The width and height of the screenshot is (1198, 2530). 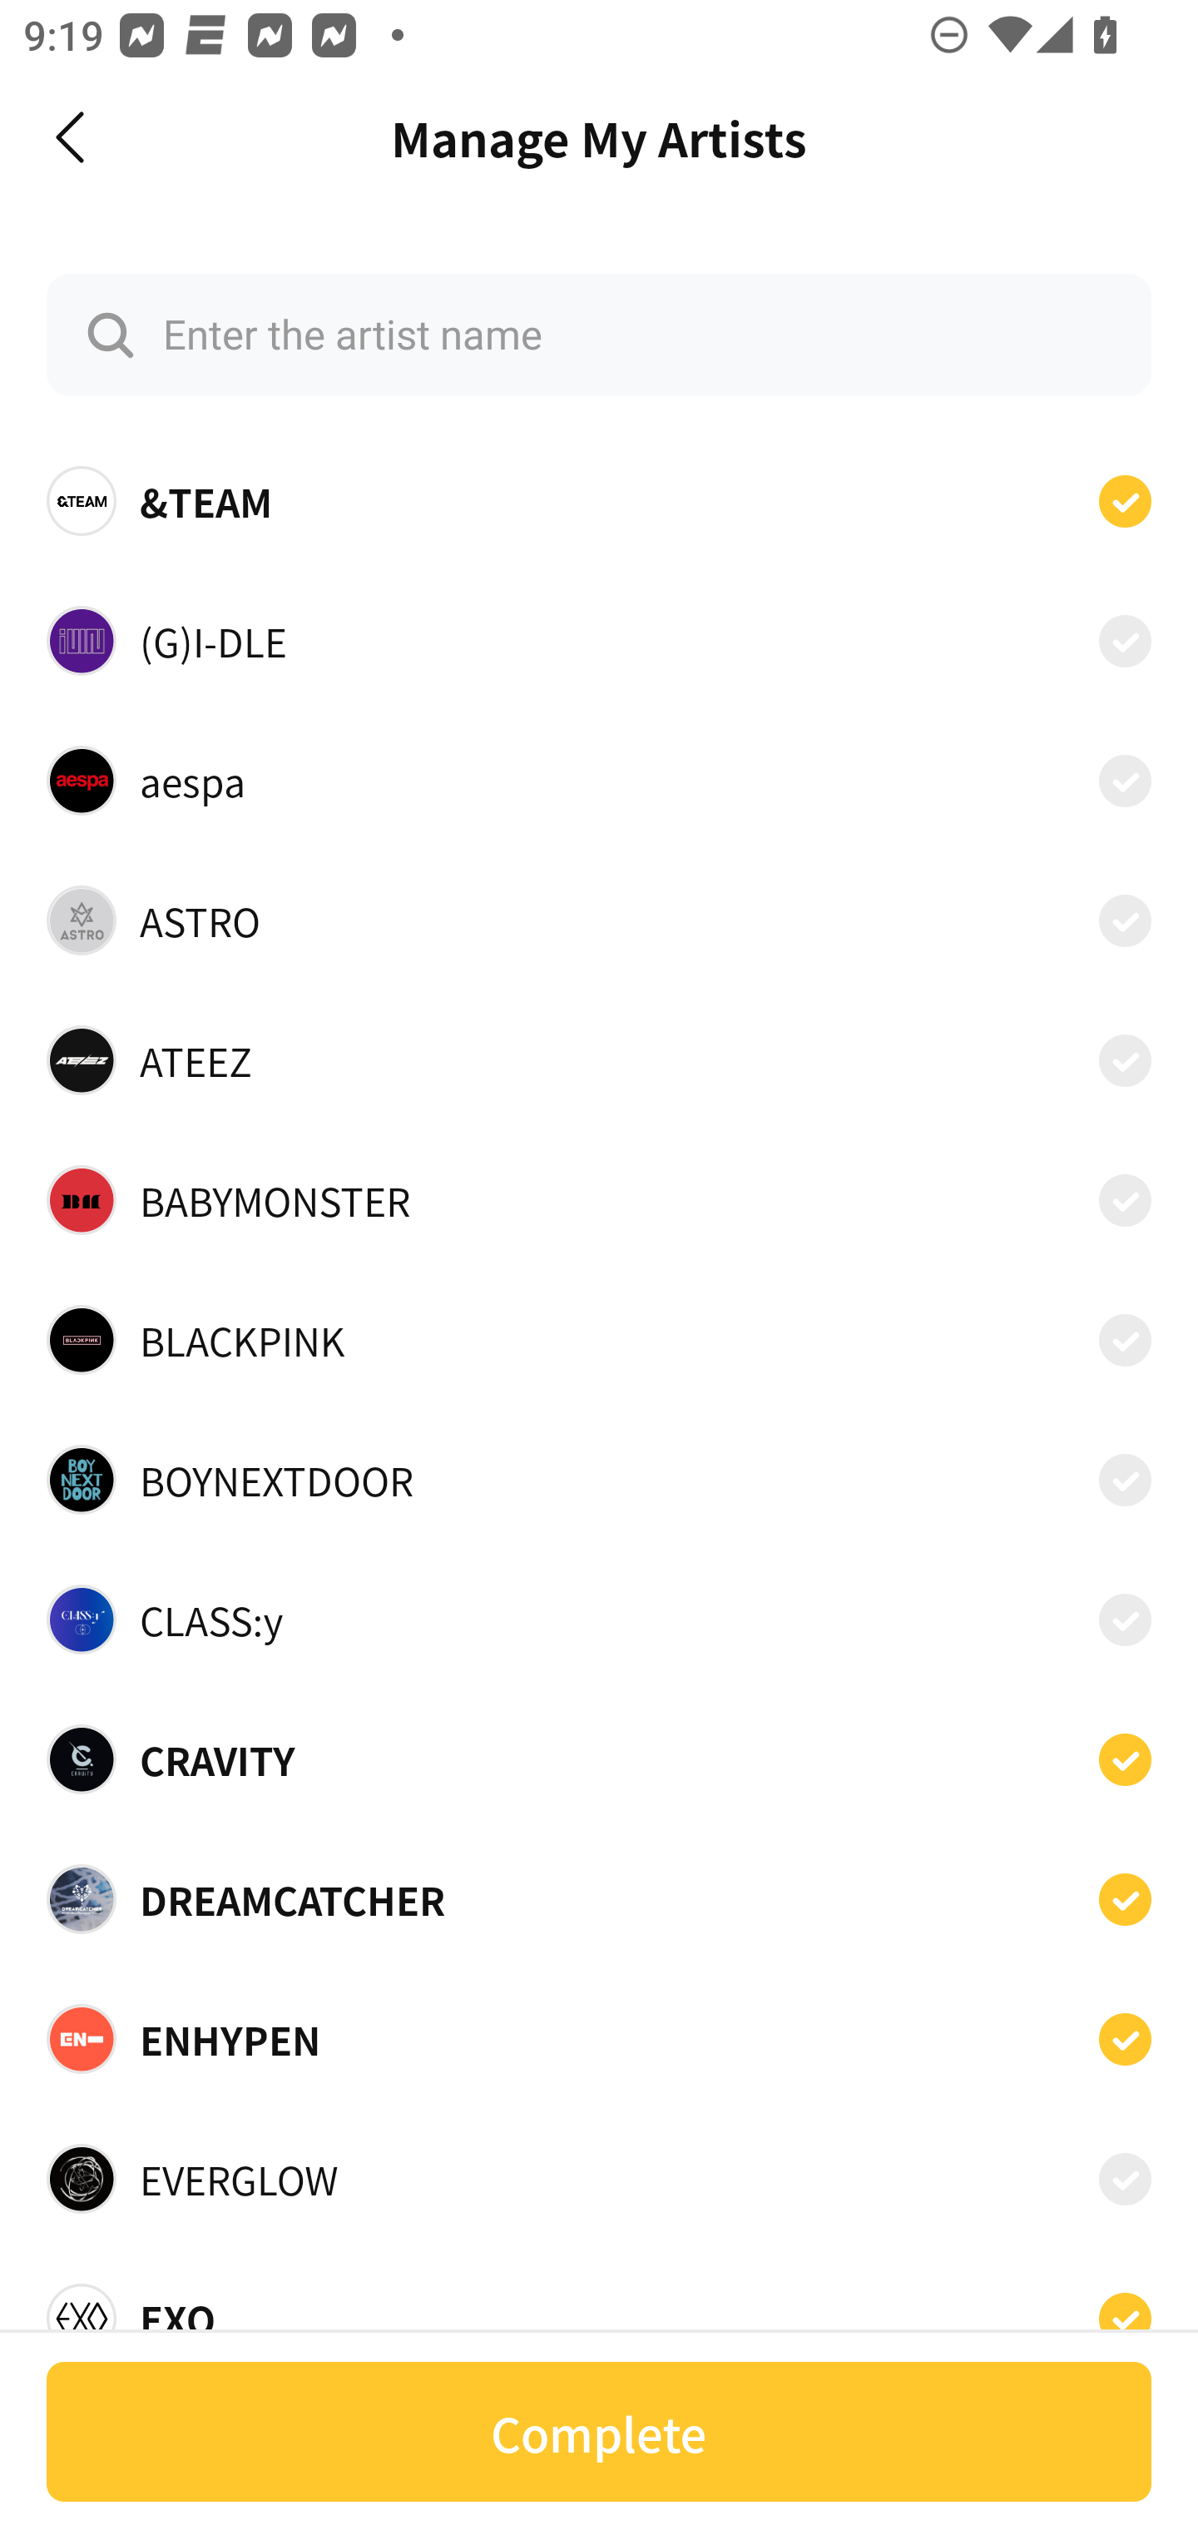 I want to click on aespa, so click(x=599, y=780).